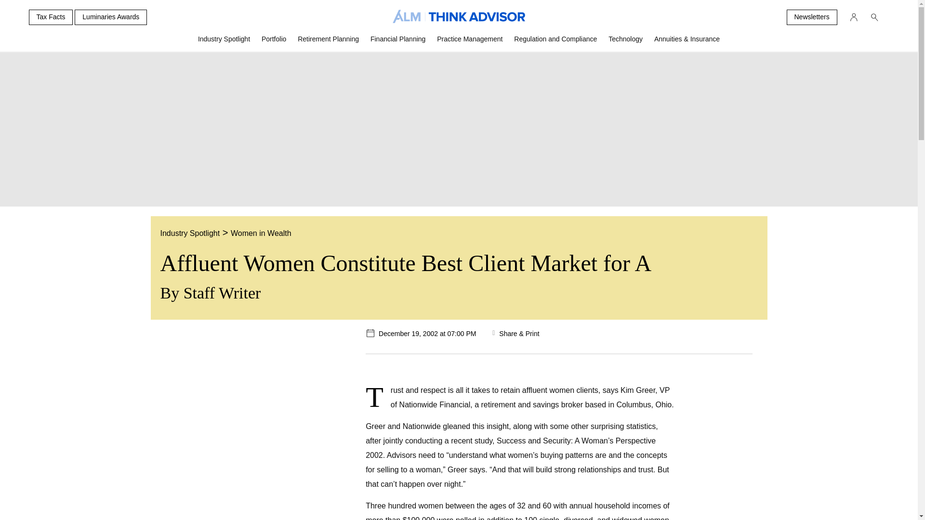 The height and width of the screenshot is (520, 925). Describe the element at coordinates (111, 17) in the screenshot. I see `Luminaries Awards` at that location.